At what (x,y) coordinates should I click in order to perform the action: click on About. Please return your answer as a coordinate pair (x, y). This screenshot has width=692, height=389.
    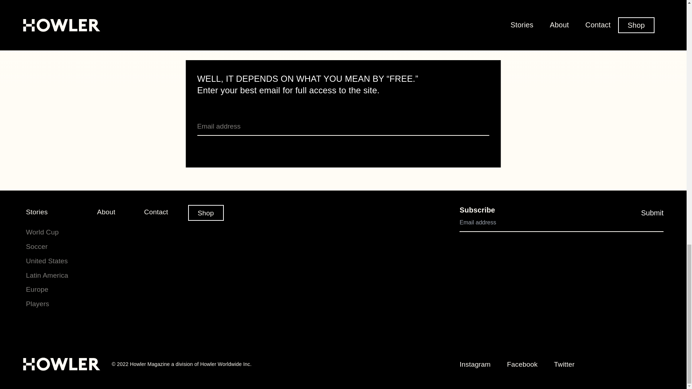
    Looking at the image, I should click on (106, 212).